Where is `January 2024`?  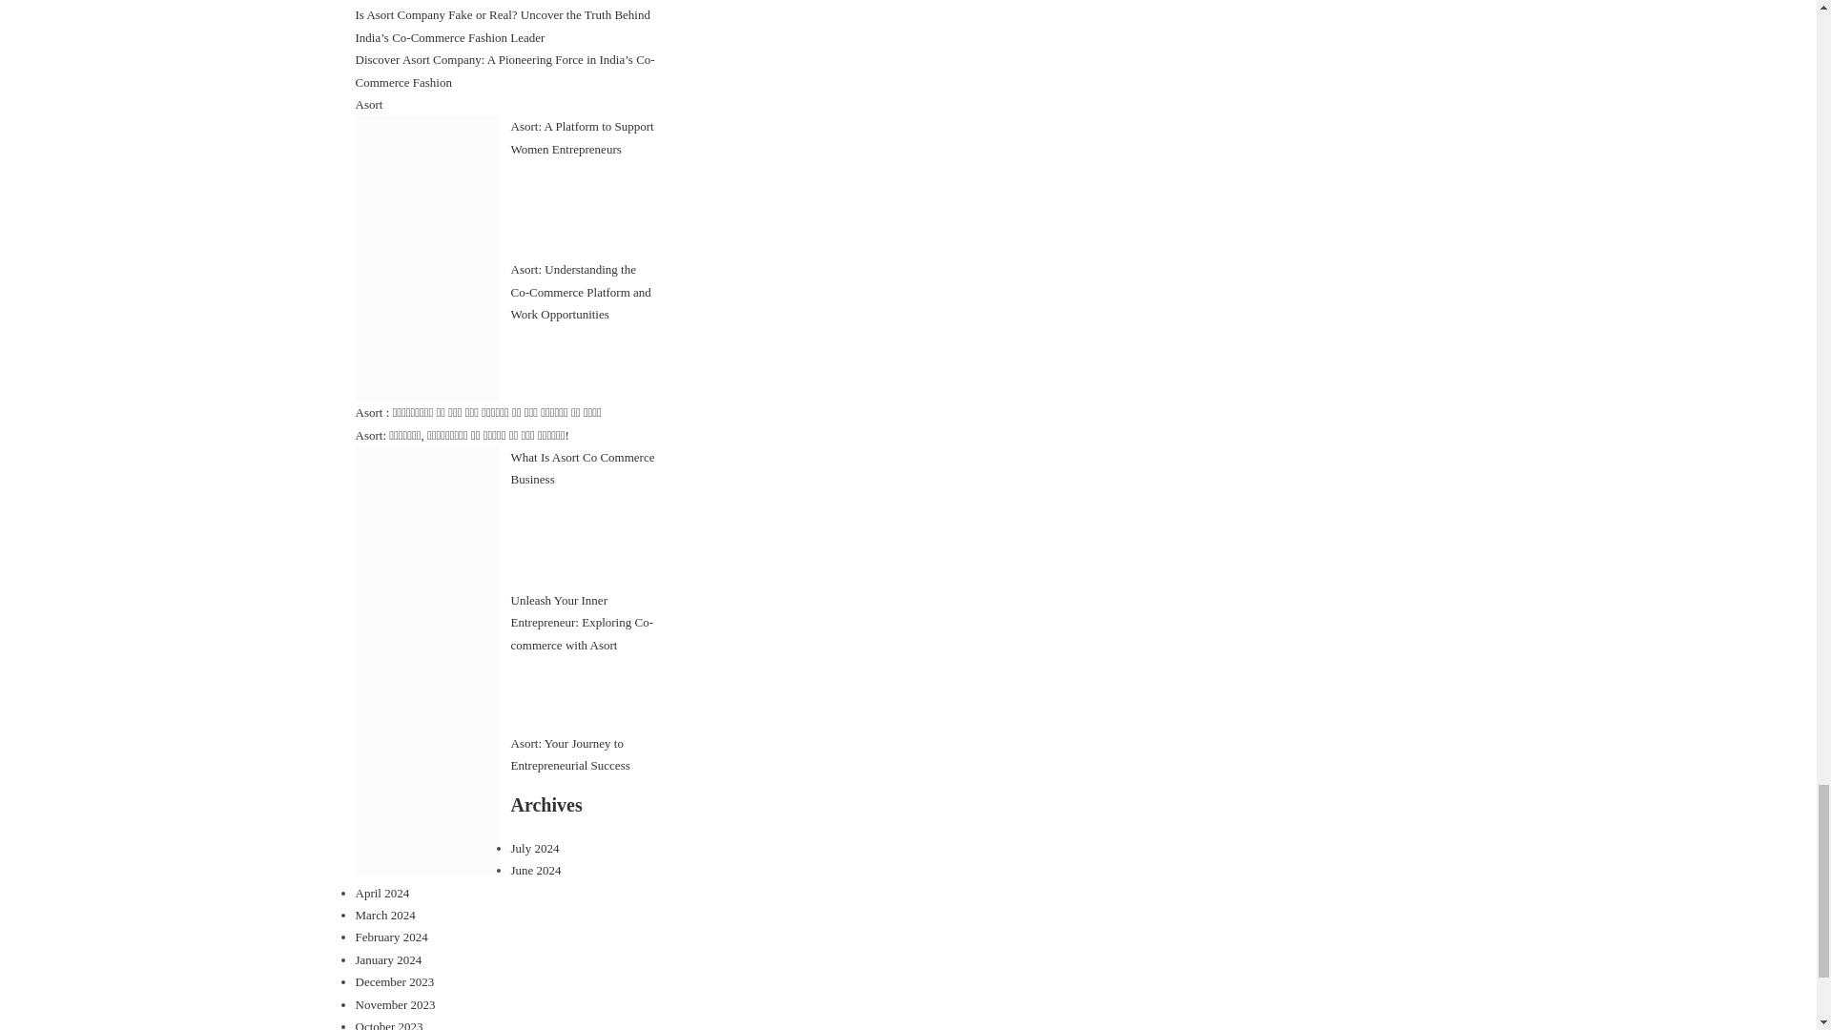
January 2024 is located at coordinates (387, 959).